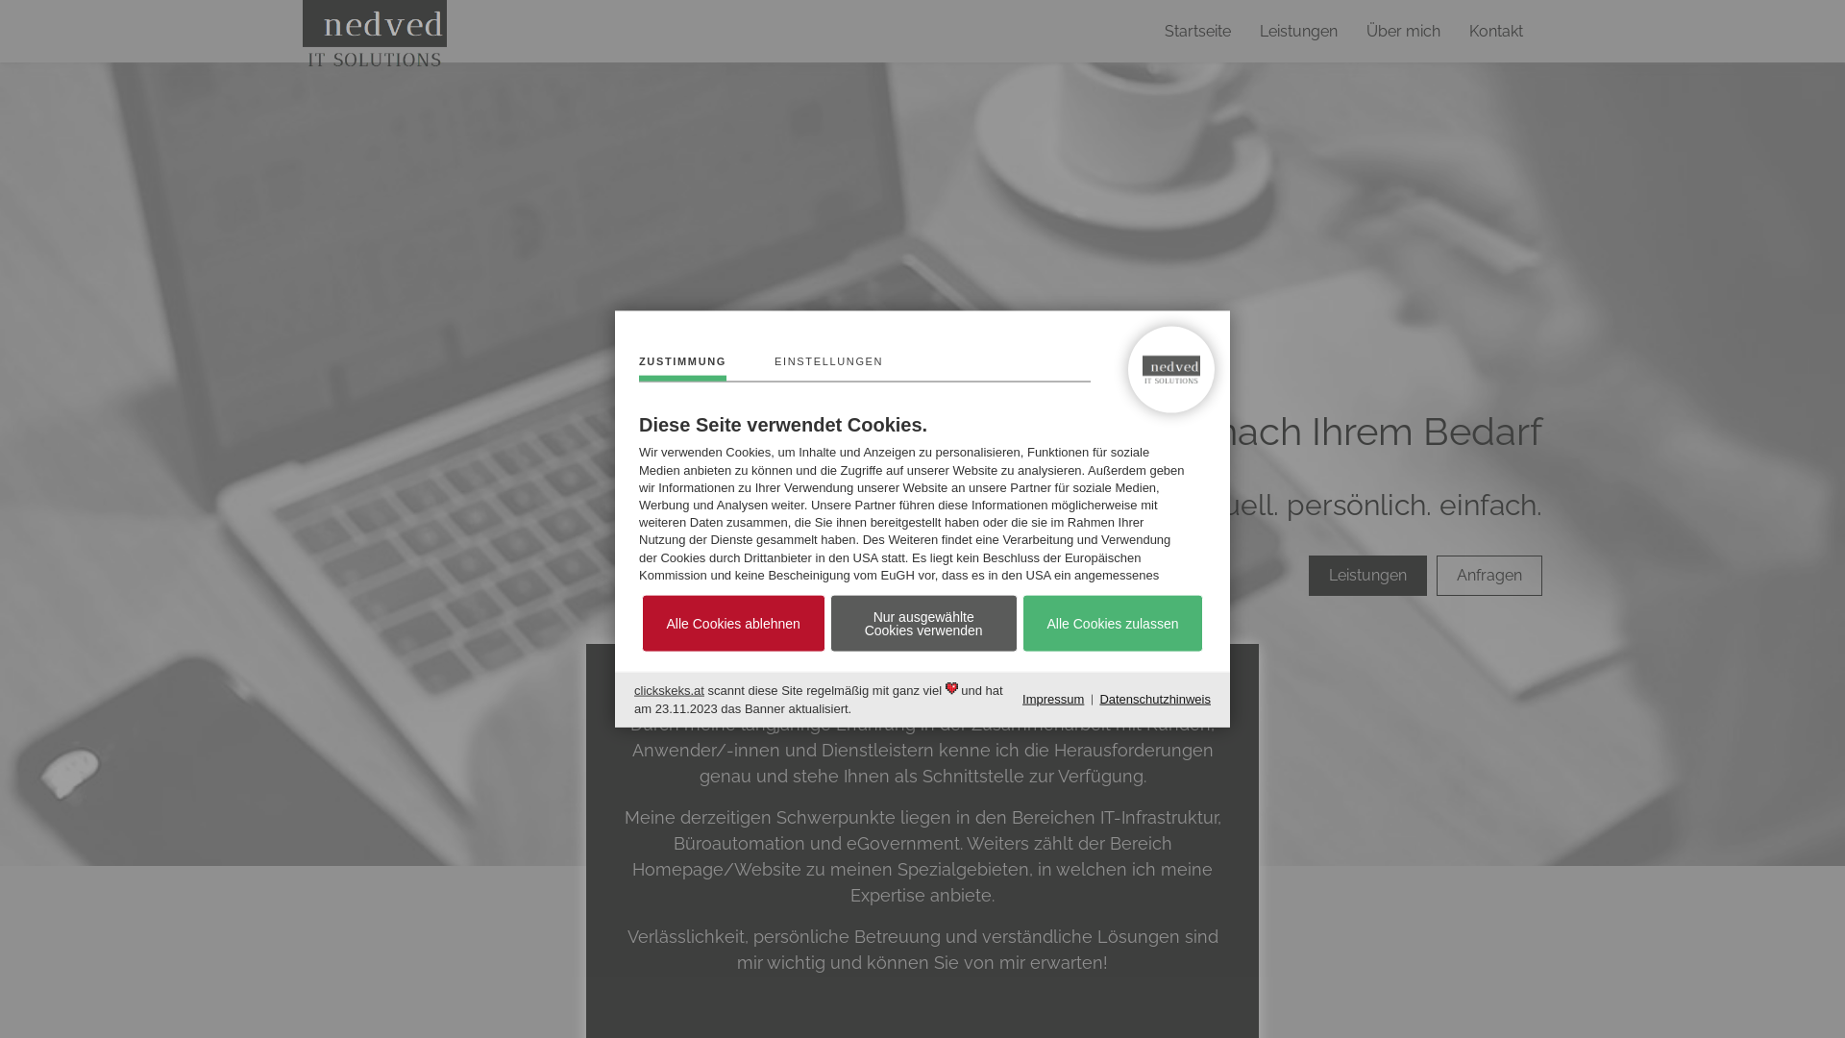 This screenshot has height=1038, width=1845. Describe the element at coordinates (1496, 31) in the screenshot. I see `Kontakt` at that location.